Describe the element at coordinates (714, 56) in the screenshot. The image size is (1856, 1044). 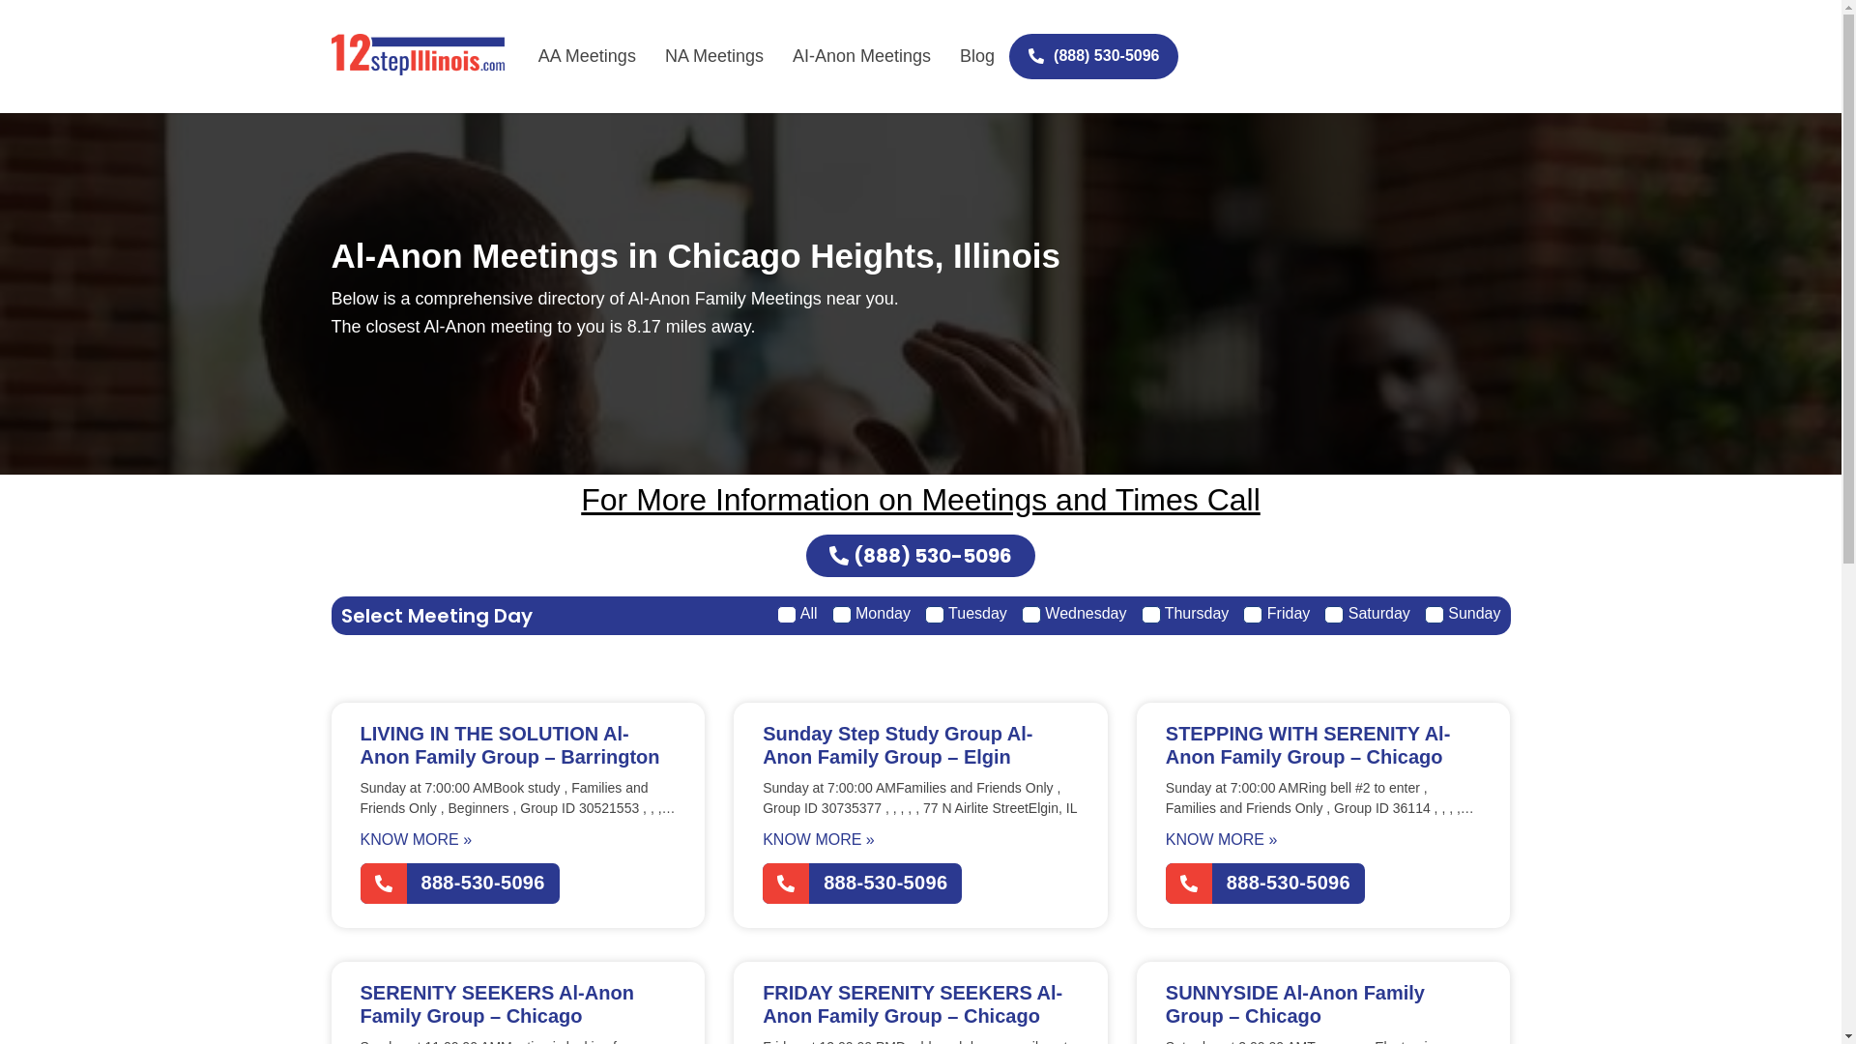
I see `NA Meetings` at that location.